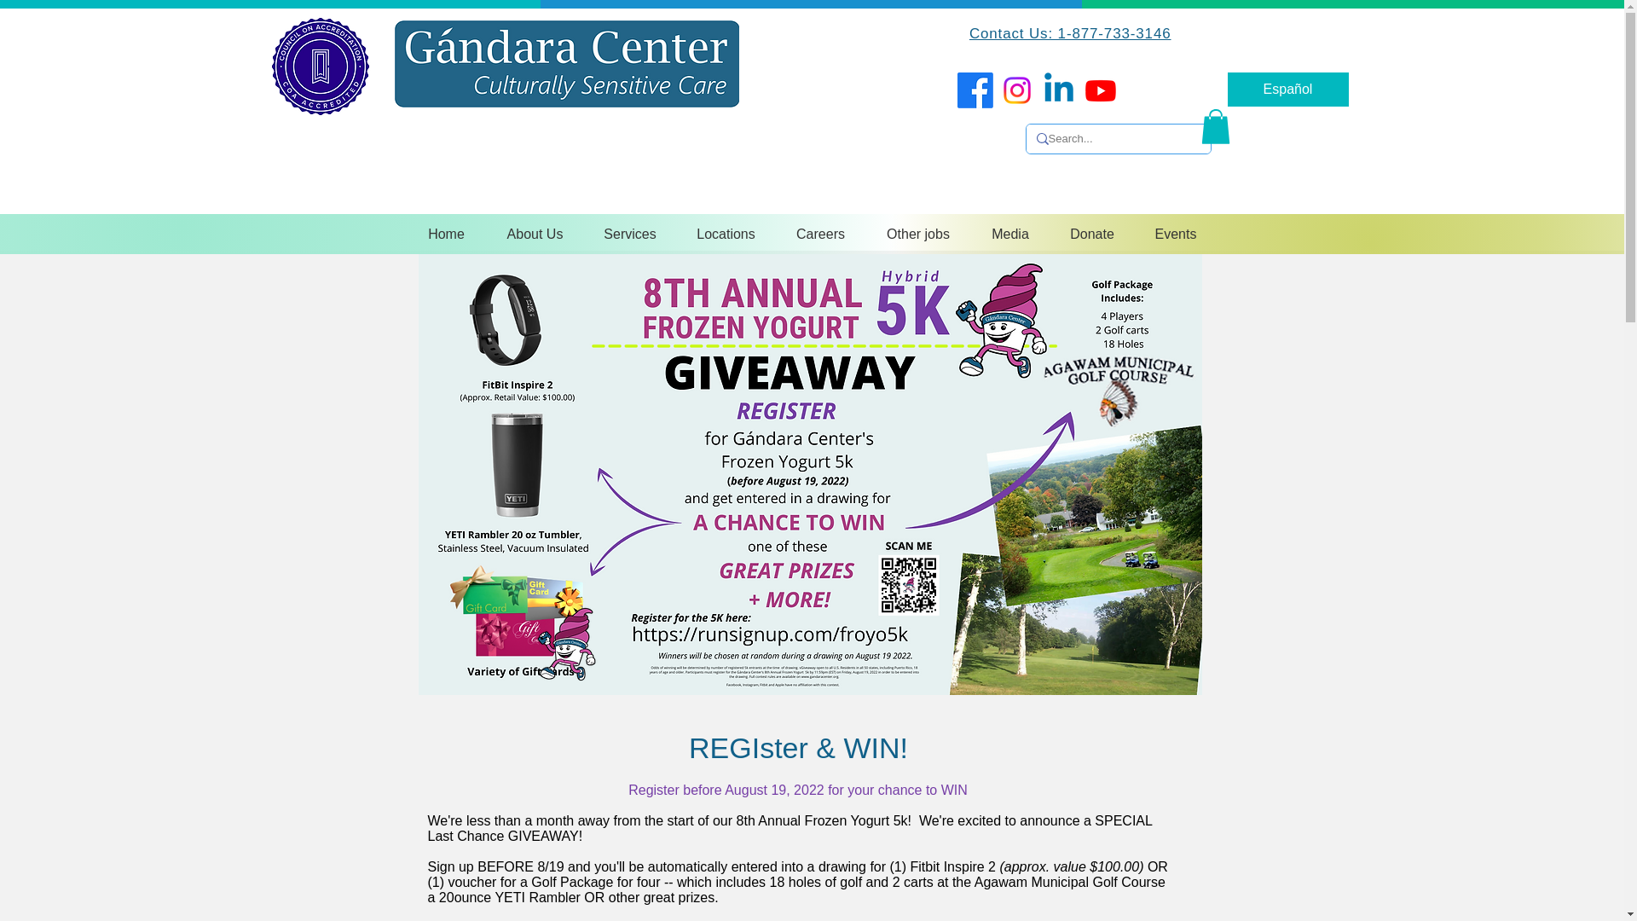  Describe the element at coordinates (917, 234) in the screenshot. I see `Other jobs` at that location.